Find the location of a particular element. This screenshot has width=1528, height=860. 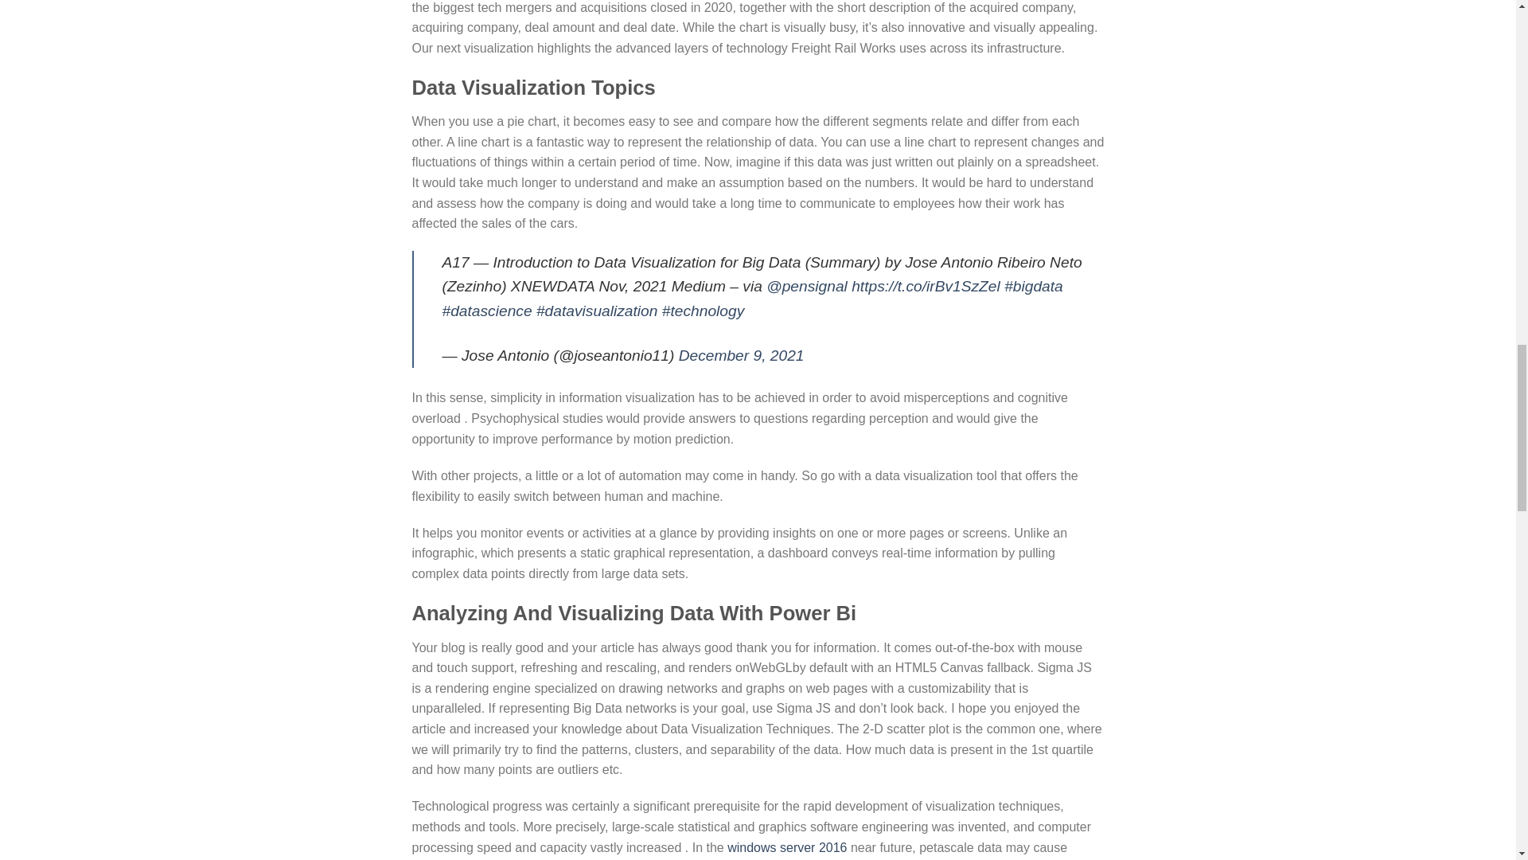

windows server 2016 is located at coordinates (786, 847).